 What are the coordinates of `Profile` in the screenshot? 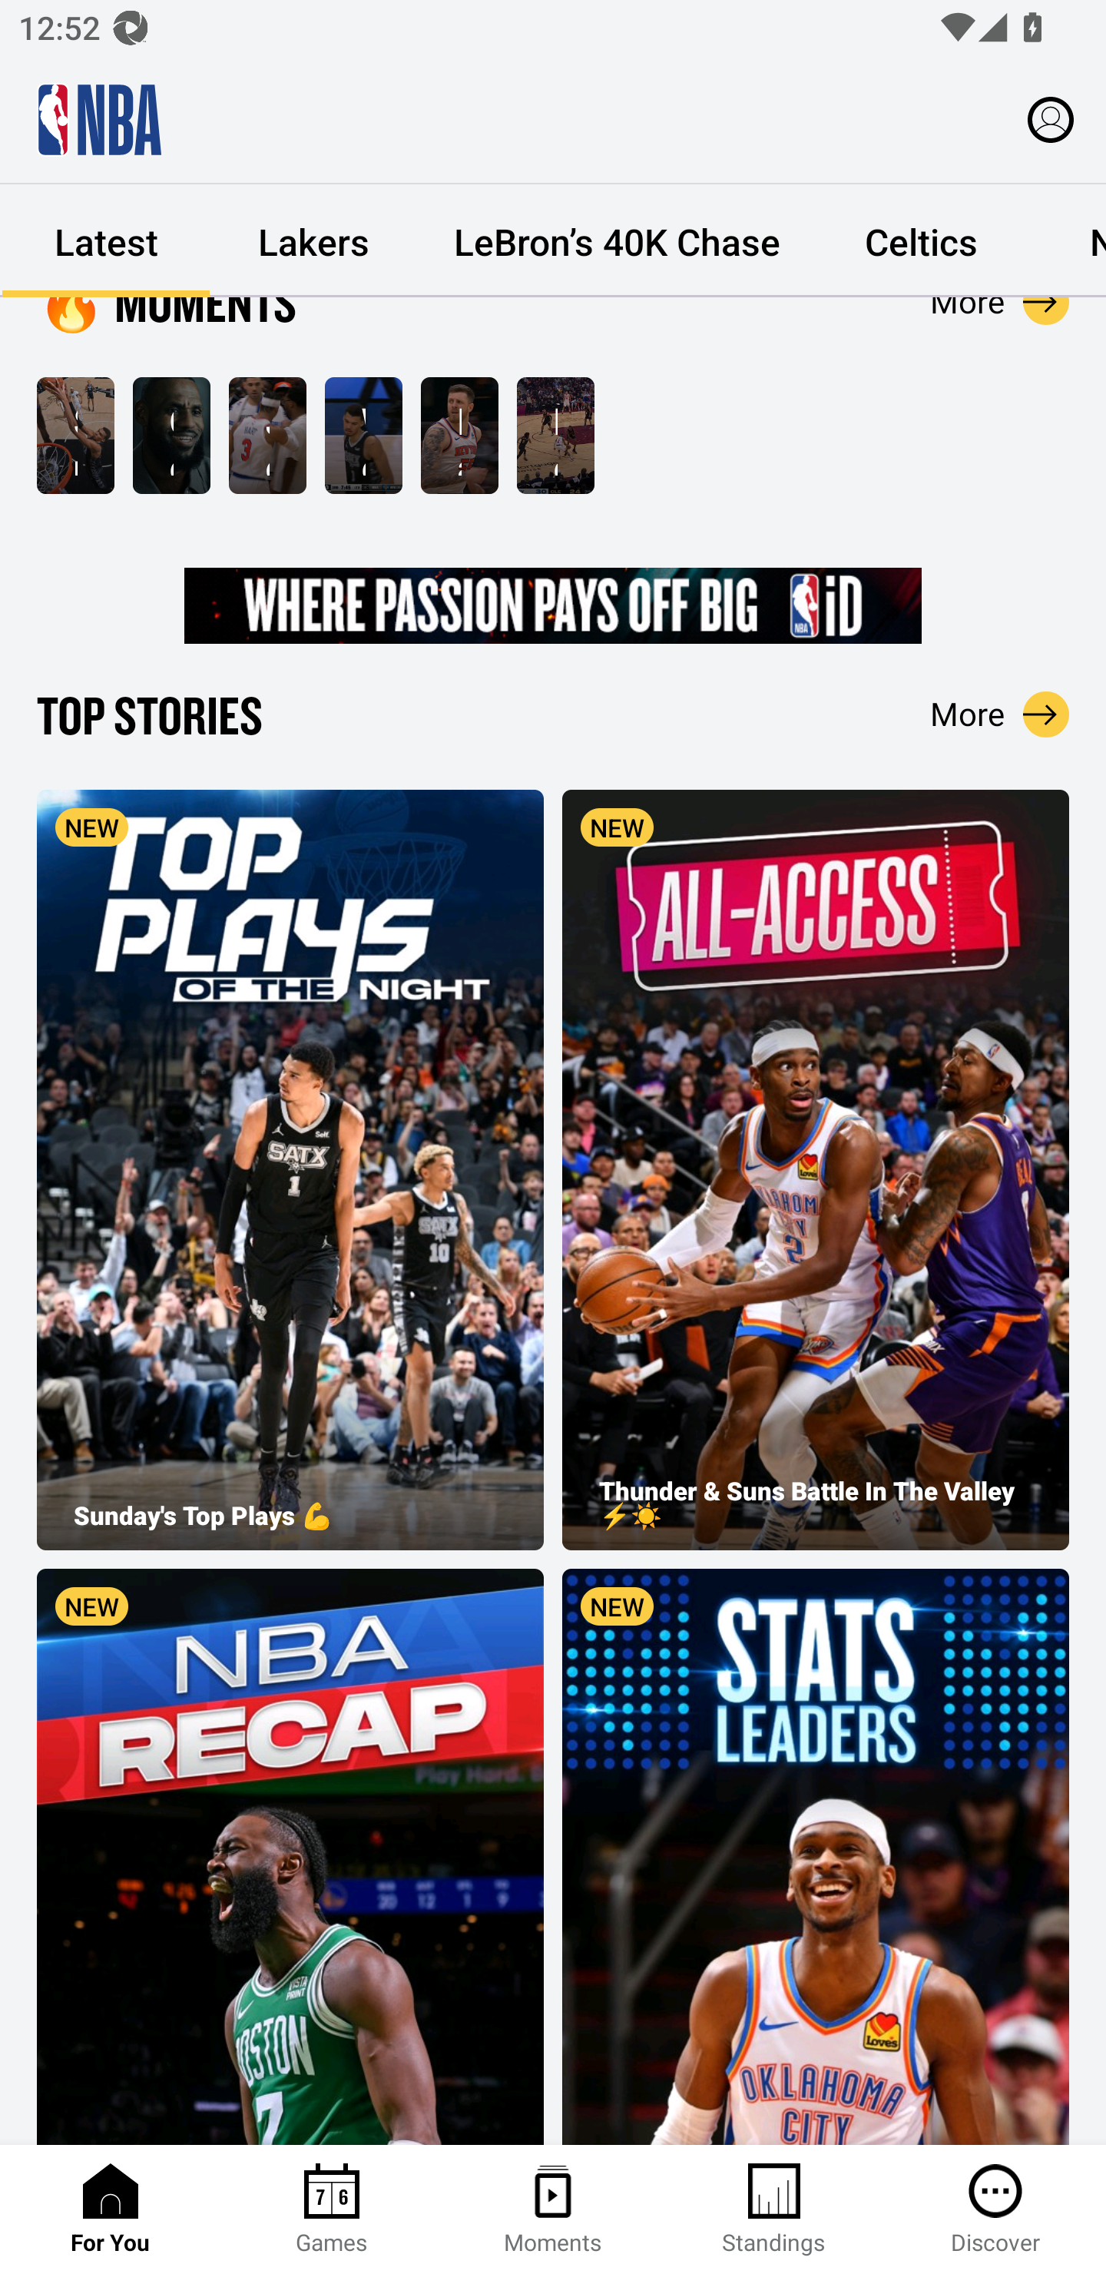 It's located at (1051, 118).